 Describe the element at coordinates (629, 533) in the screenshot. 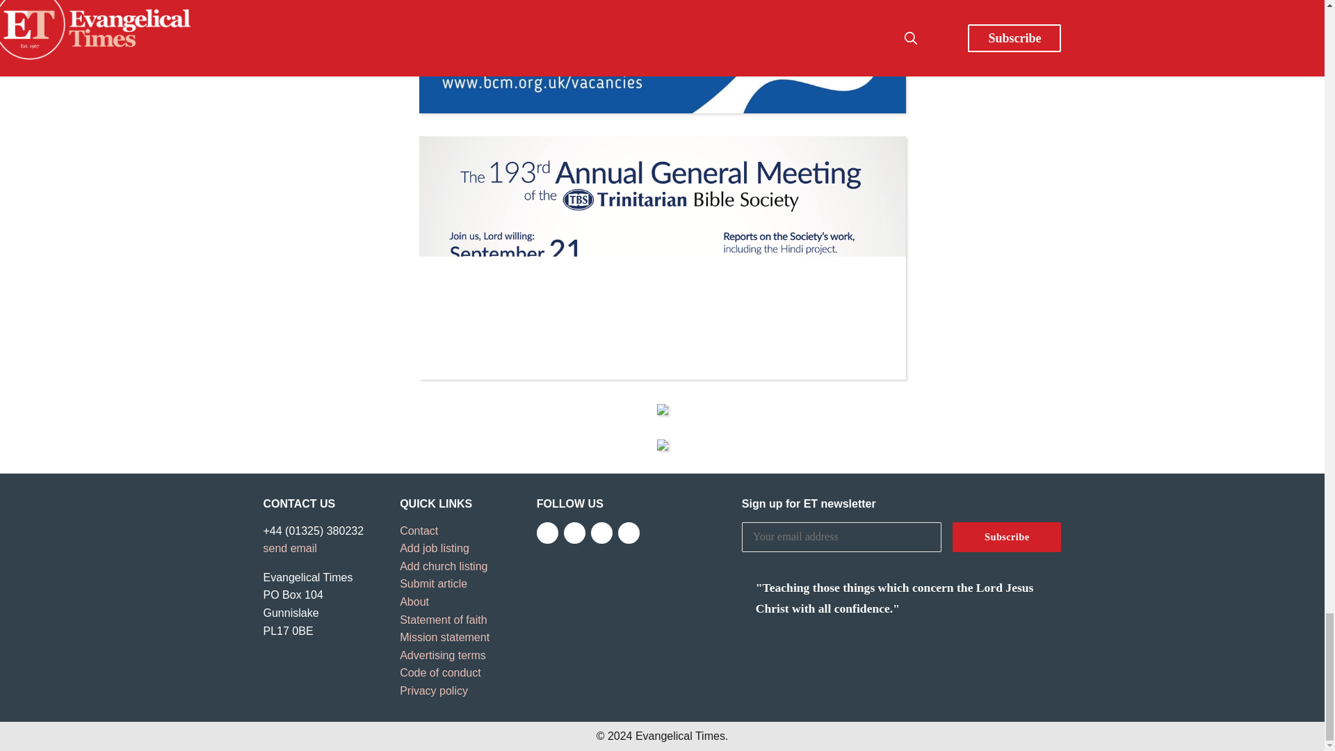

I see `Linkedin` at that location.